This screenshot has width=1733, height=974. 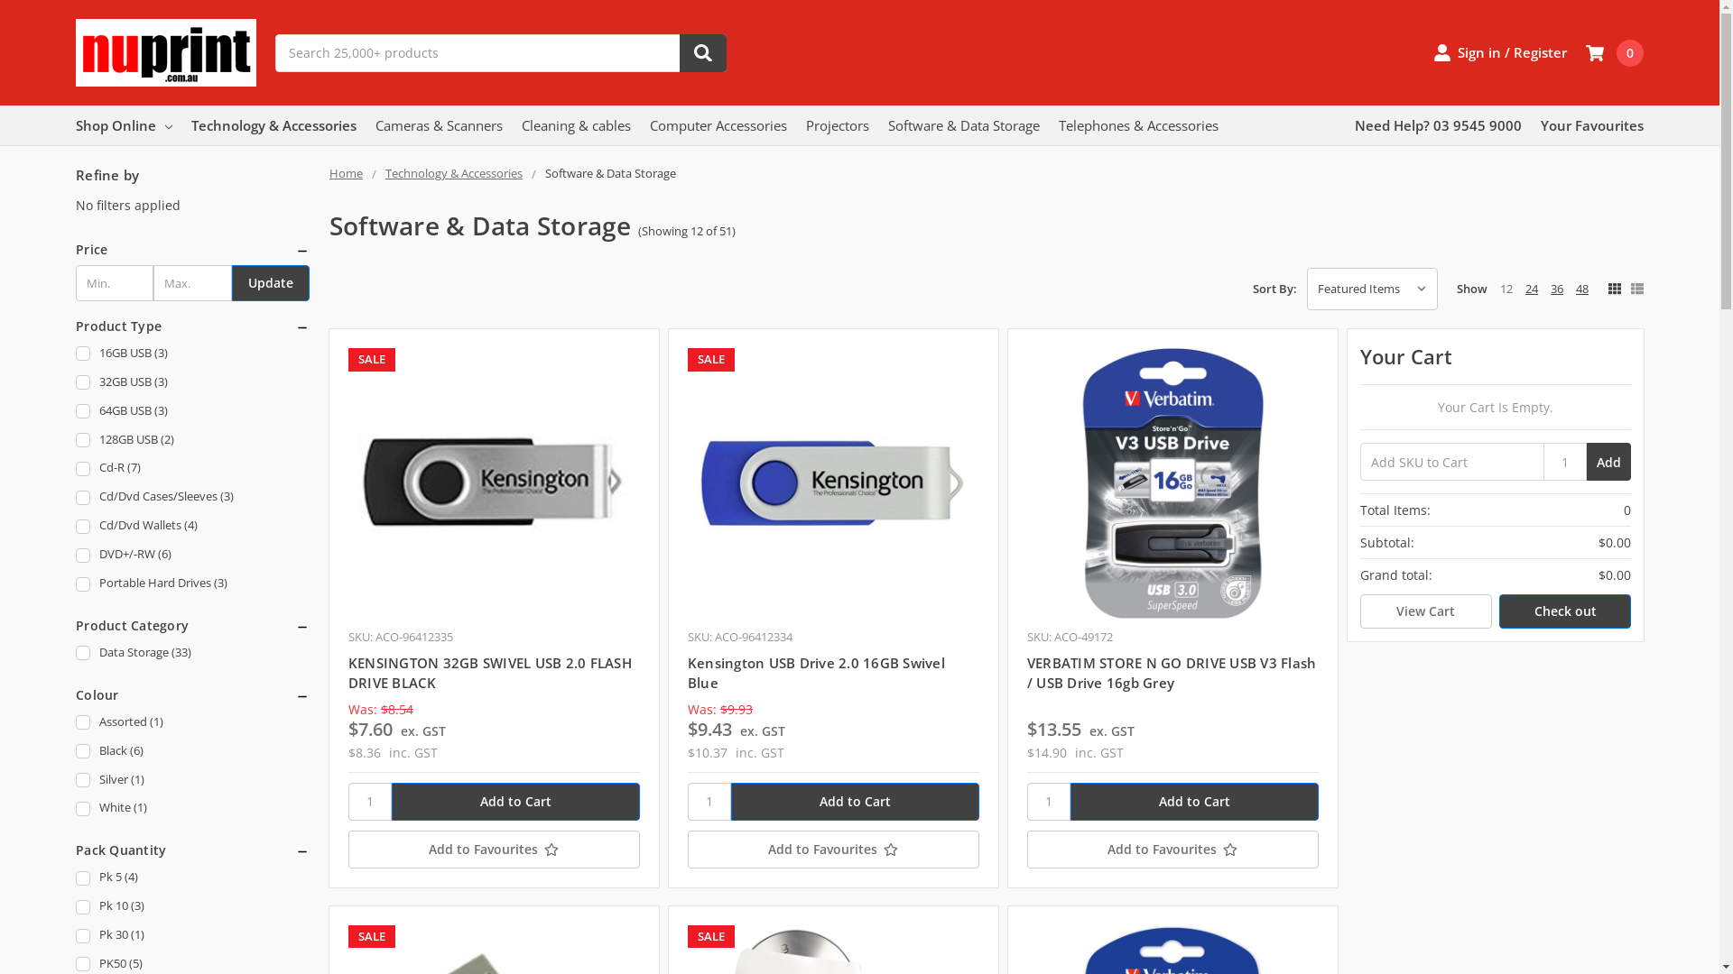 What do you see at coordinates (193, 584) in the screenshot?
I see `Portable Hard Drives (3)` at bounding box center [193, 584].